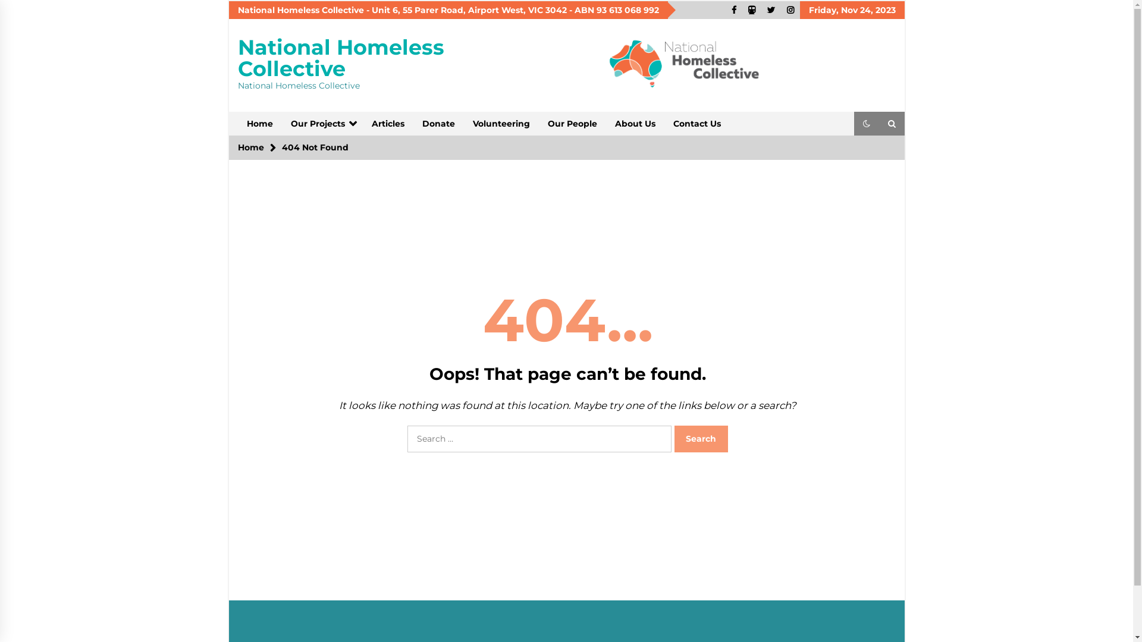 The image size is (1142, 642). Describe the element at coordinates (501, 124) in the screenshot. I see `Volunteering` at that location.